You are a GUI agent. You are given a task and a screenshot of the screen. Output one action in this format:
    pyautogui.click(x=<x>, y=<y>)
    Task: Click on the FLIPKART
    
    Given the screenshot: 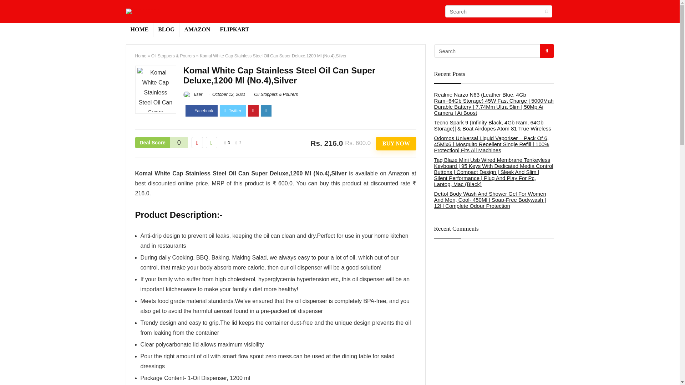 What is the action you would take?
    pyautogui.click(x=234, y=30)
    